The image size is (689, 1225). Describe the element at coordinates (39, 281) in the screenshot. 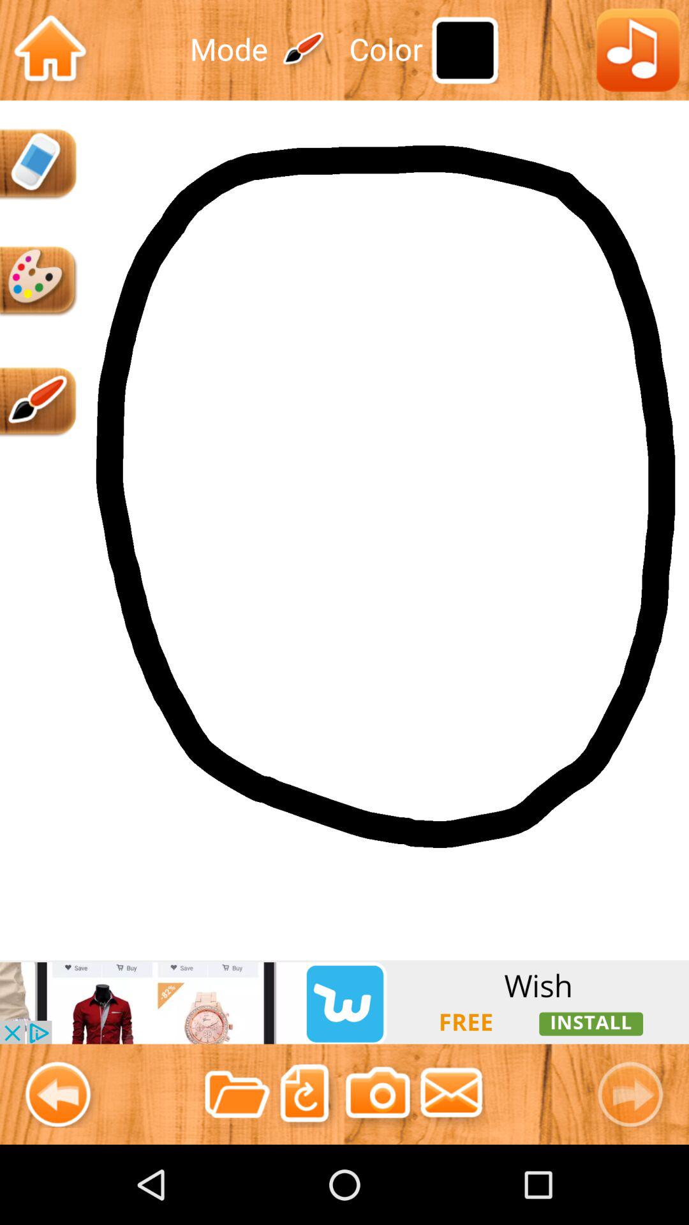

I see `open paint tray` at that location.